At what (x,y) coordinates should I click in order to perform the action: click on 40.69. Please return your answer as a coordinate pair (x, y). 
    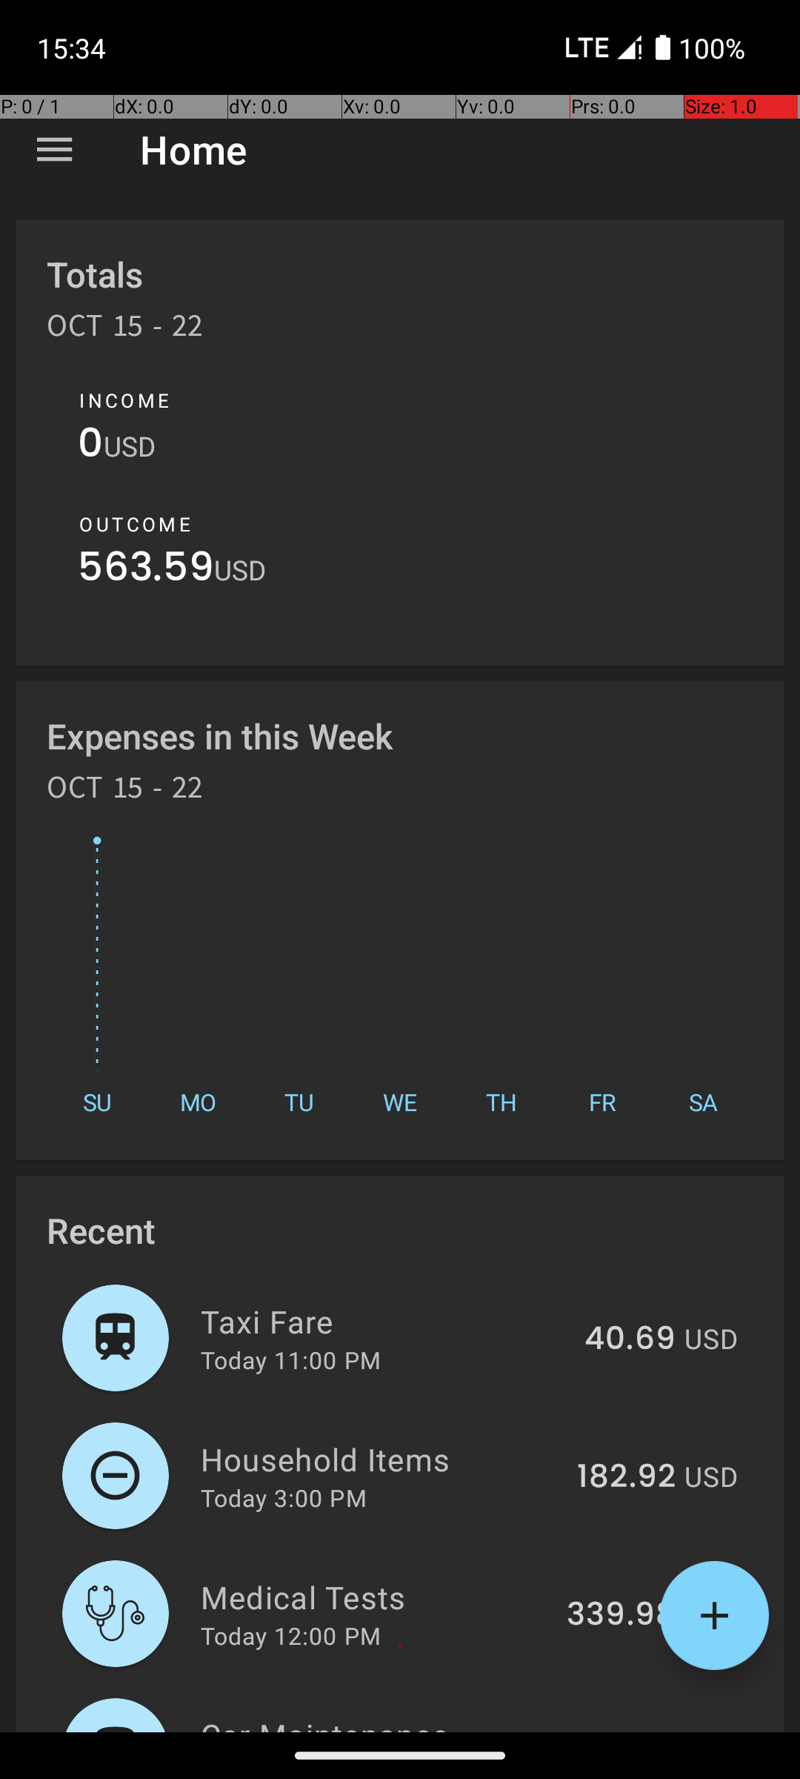
    Looking at the image, I should click on (630, 1339).